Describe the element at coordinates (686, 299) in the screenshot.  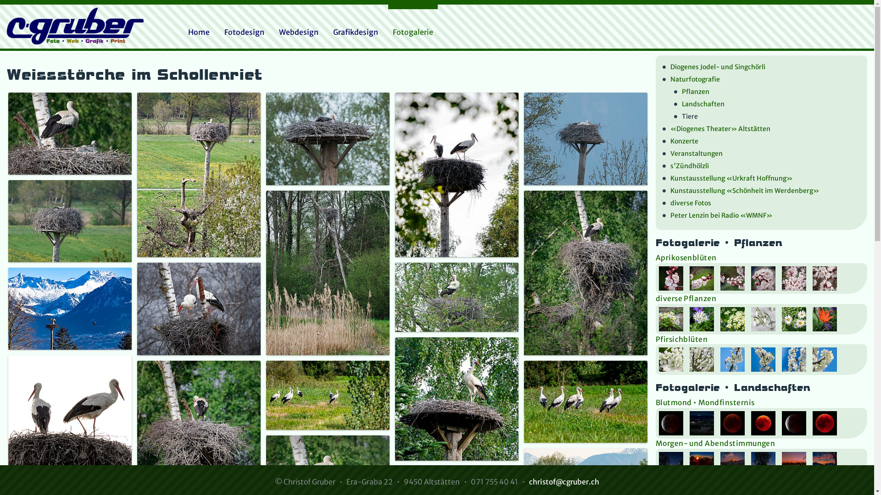
I see `diverse Pflanzen` at that location.